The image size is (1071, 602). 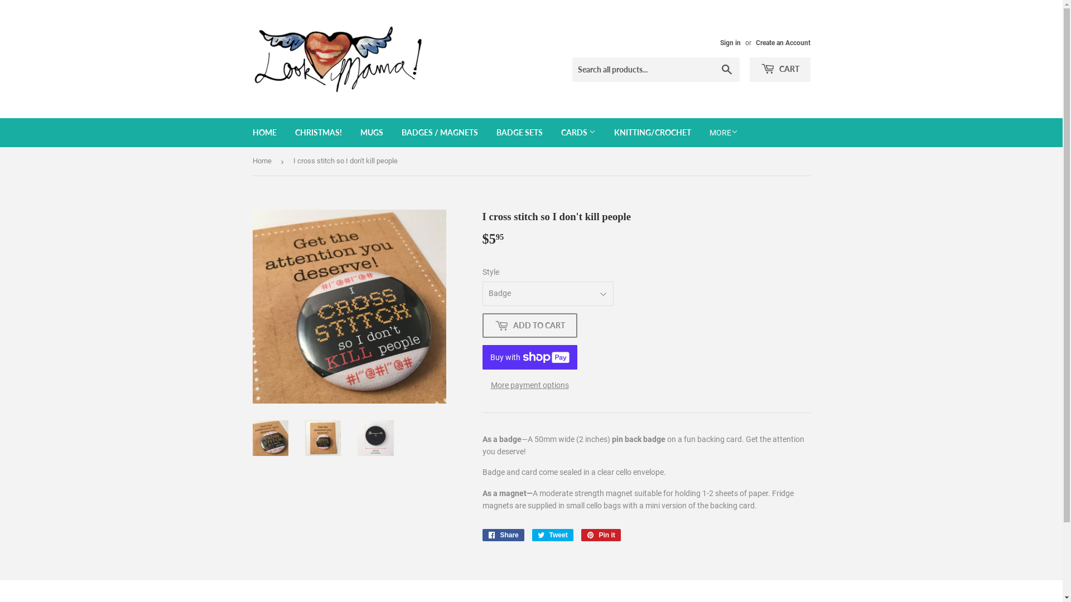 I want to click on Share
Share on Facebook, so click(x=503, y=535).